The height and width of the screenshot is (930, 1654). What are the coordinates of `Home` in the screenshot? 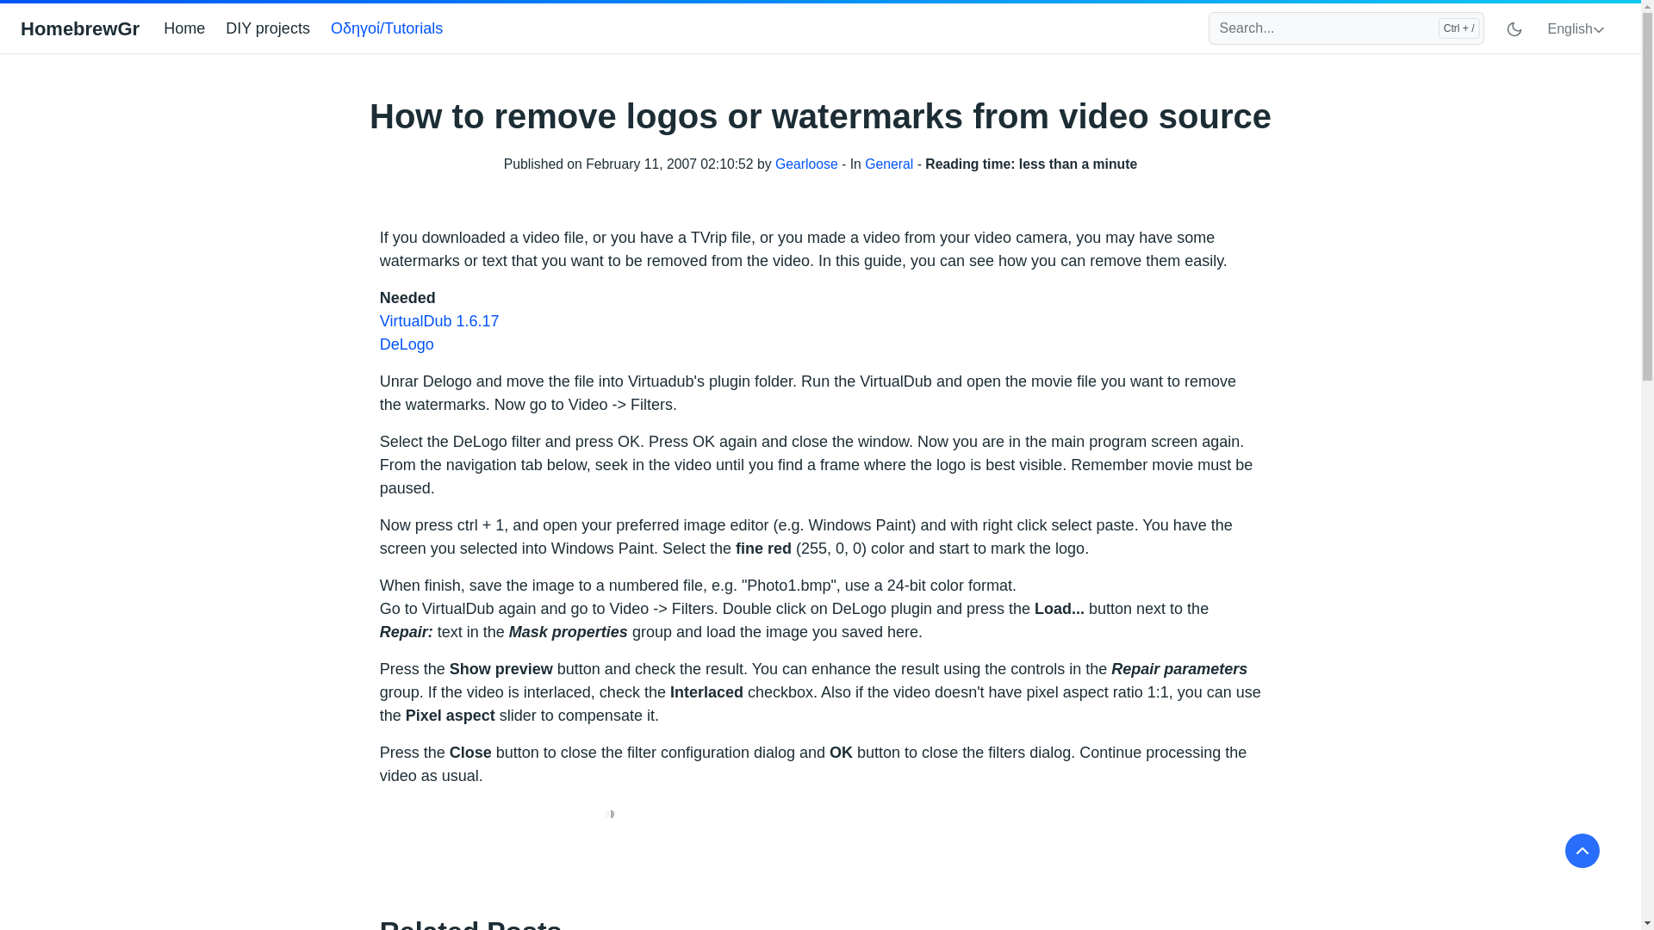 It's located at (191, 28).